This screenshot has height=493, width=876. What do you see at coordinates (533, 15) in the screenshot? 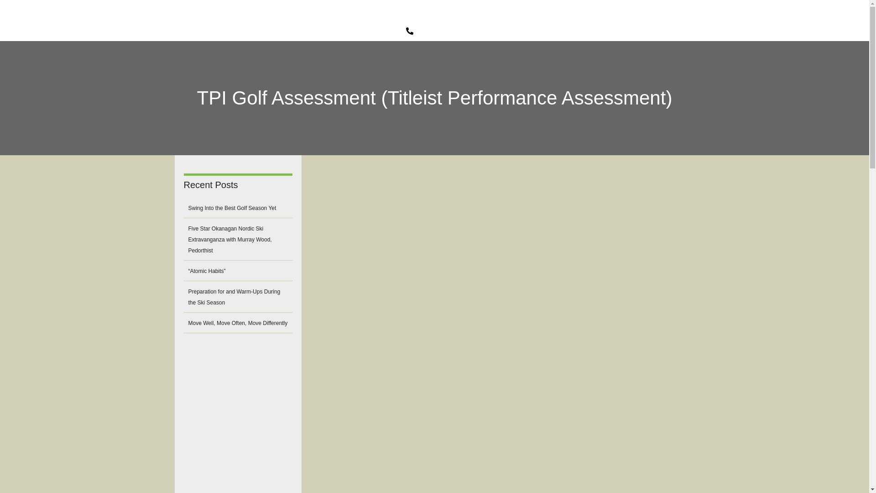
I see `BOOK ONLINE` at bounding box center [533, 15].